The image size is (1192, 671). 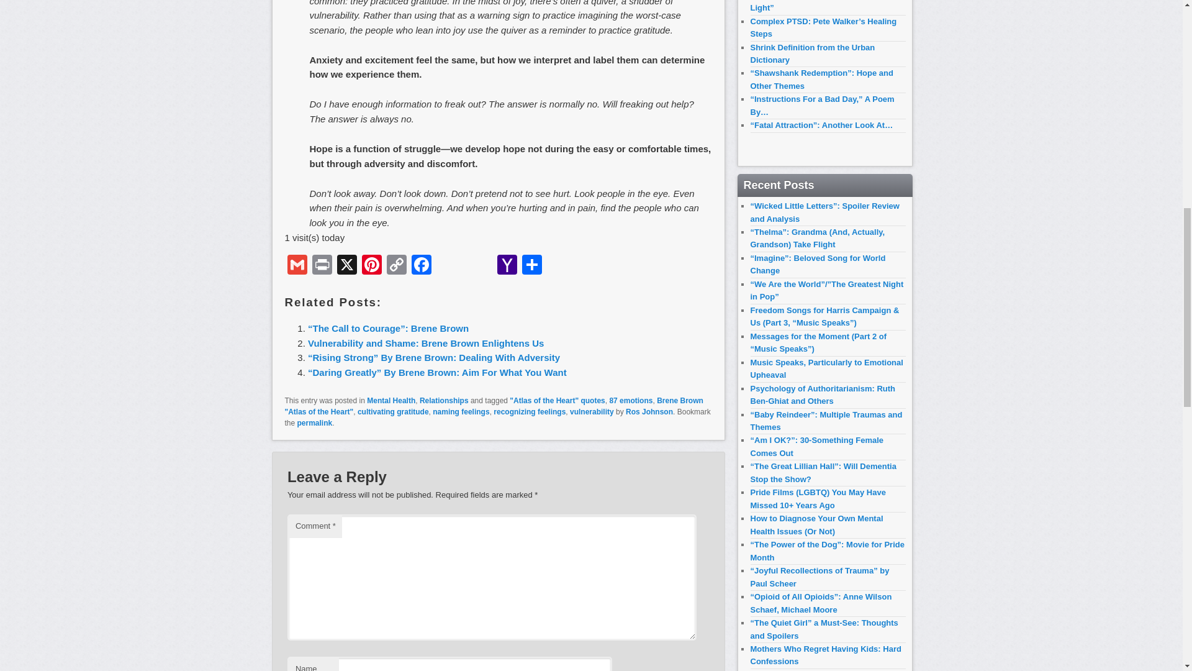 What do you see at coordinates (425, 343) in the screenshot?
I see `Vulnerability and Shame: Brene Brown Enlightens Us` at bounding box center [425, 343].